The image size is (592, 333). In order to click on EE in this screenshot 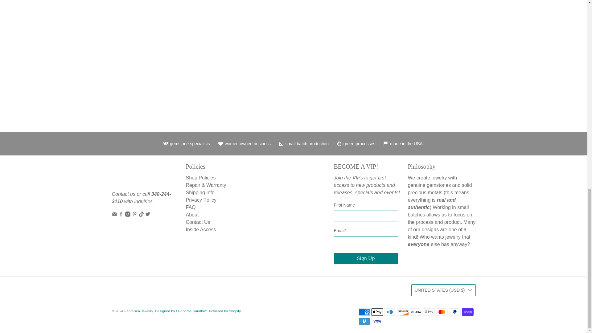, I will do `click(518, 27)`.